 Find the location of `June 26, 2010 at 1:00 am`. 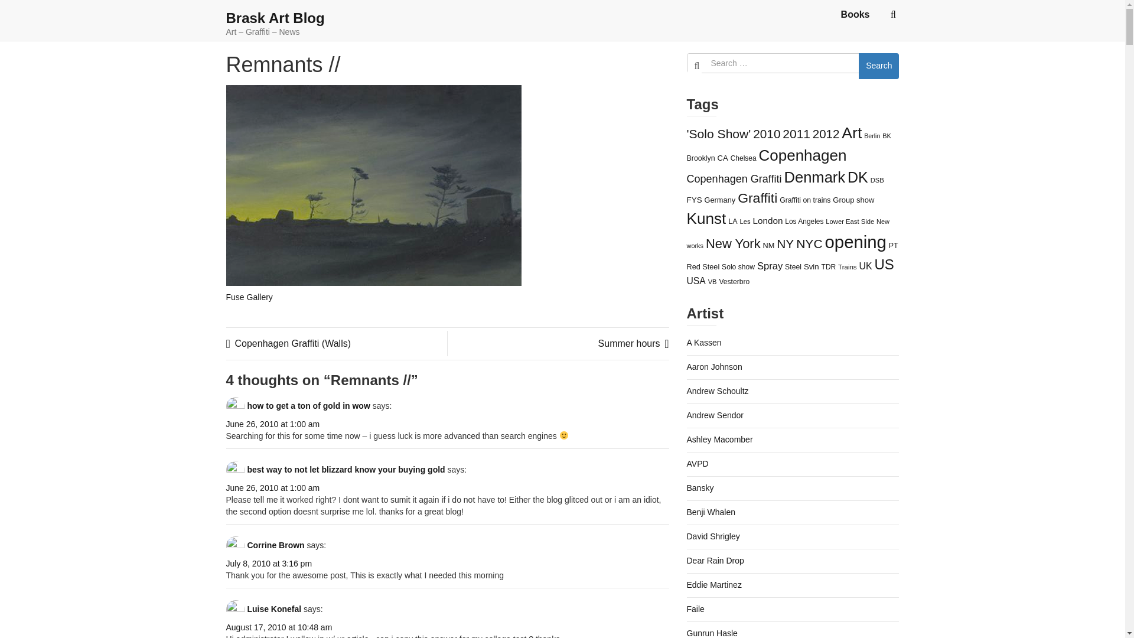

June 26, 2010 at 1:00 am is located at coordinates (273, 487).